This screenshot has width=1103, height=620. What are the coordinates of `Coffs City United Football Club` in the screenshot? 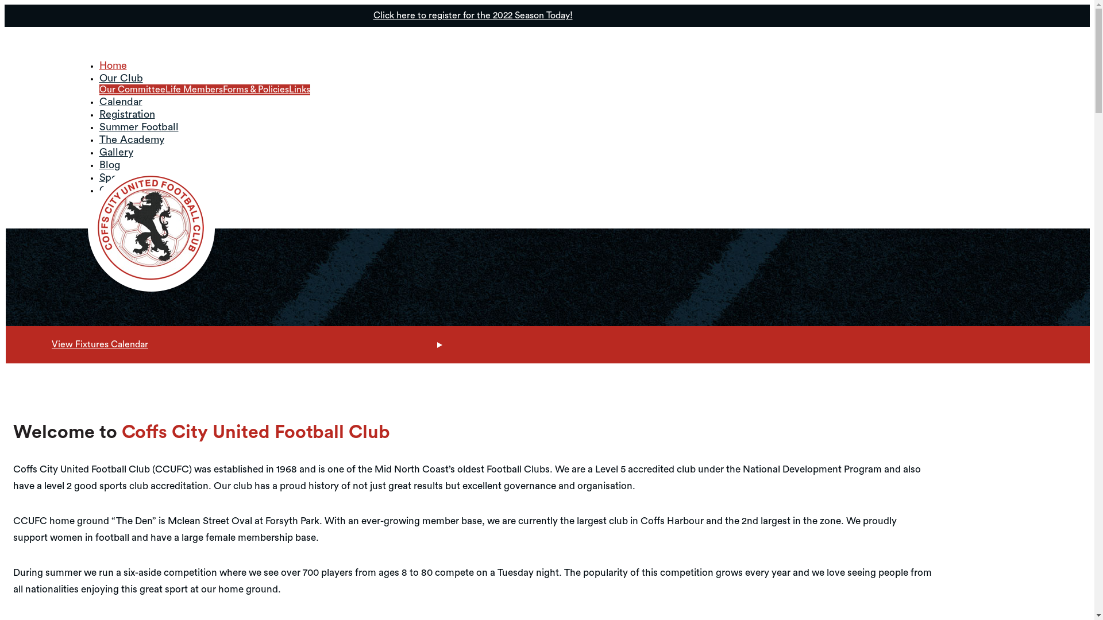 It's located at (151, 228).